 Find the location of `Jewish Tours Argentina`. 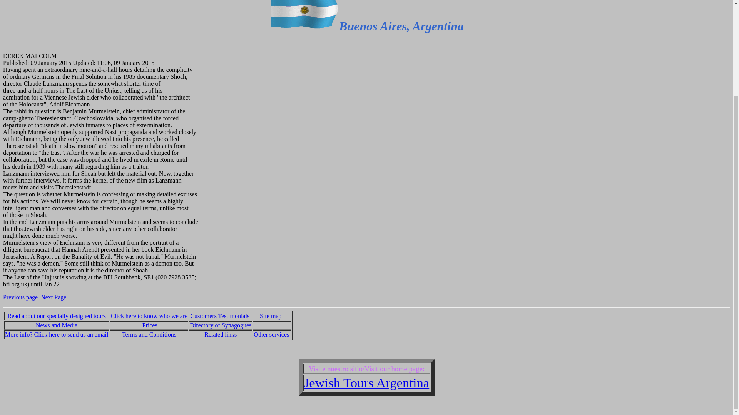

Jewish Tours Argentina is located at coordinates (366, 383).